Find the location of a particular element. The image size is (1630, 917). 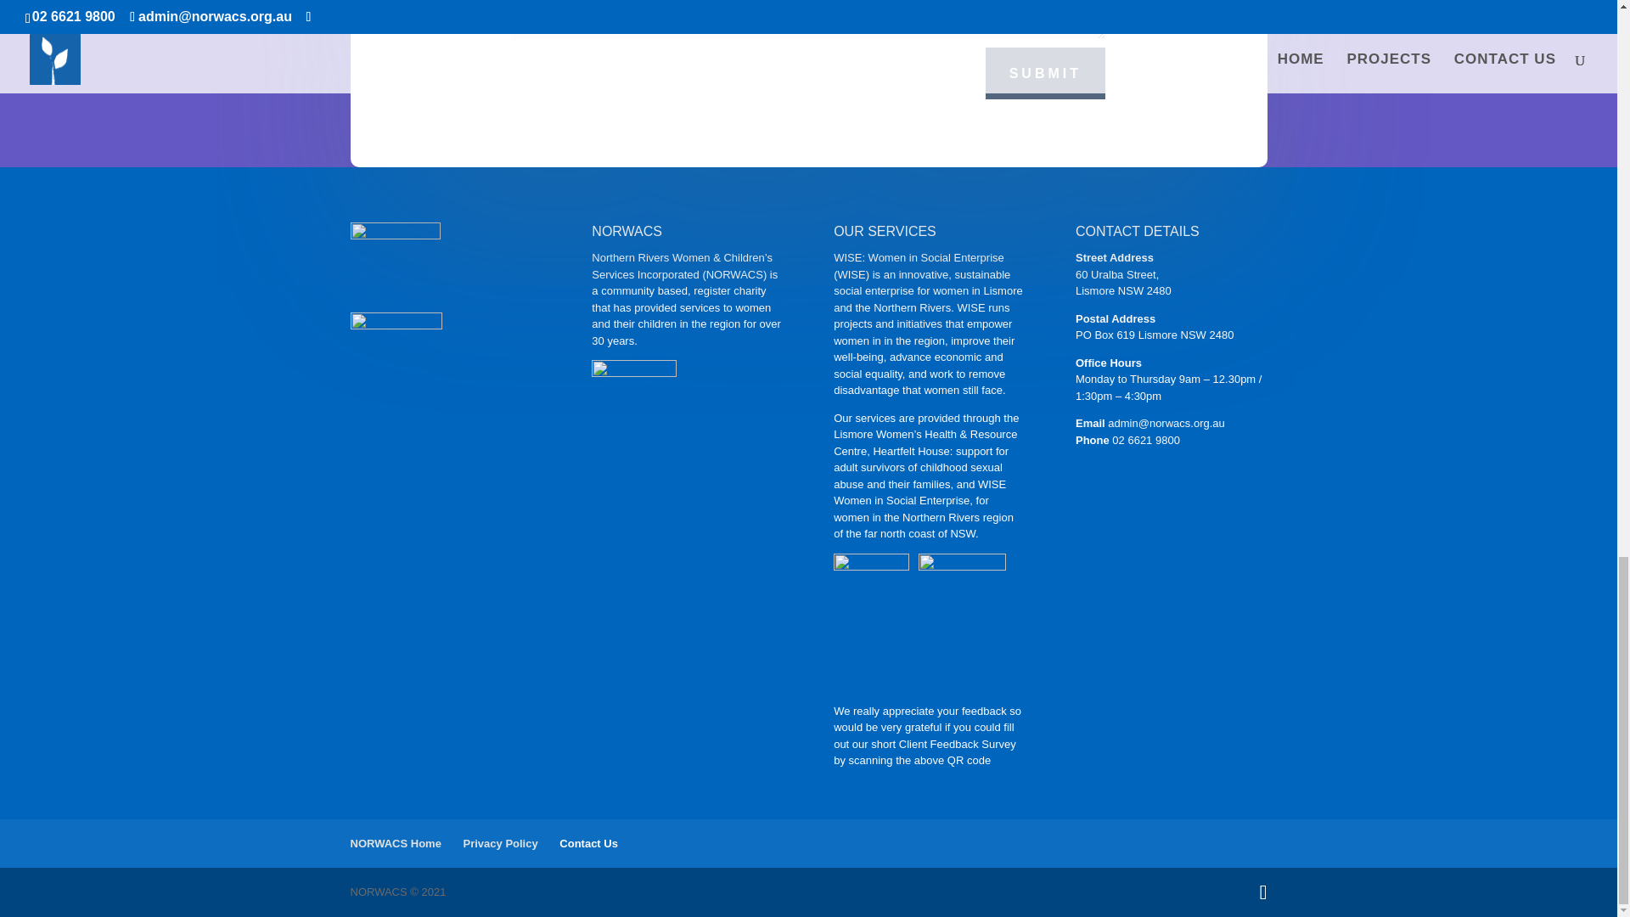

NORWACS Home is located at coordinates (395, 844).